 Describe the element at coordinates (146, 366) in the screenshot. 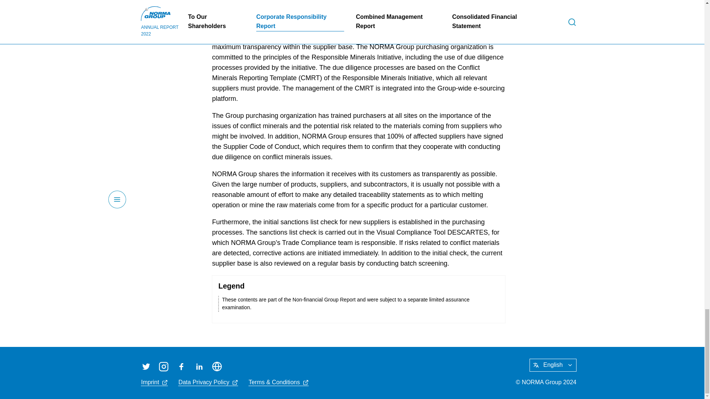

I see `Twitter` at that location.